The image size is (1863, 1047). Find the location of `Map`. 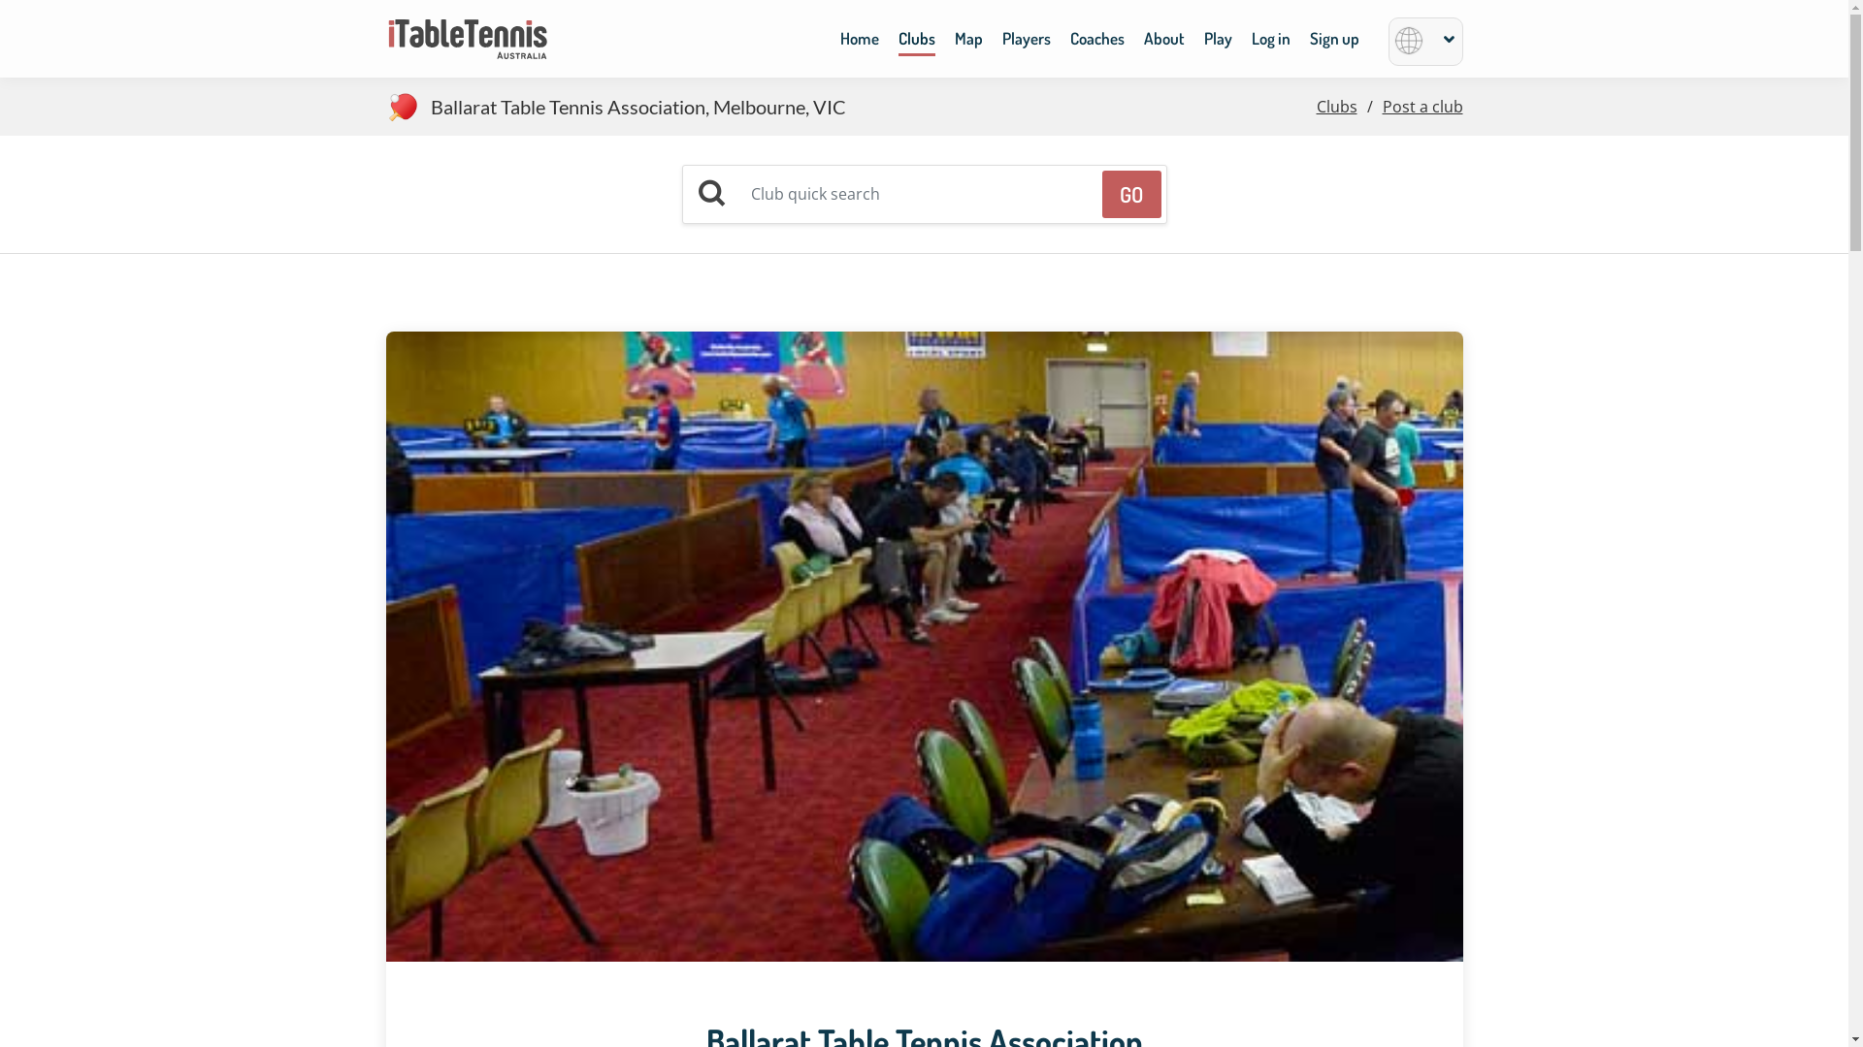

Map is located at coordinates (968, 44).